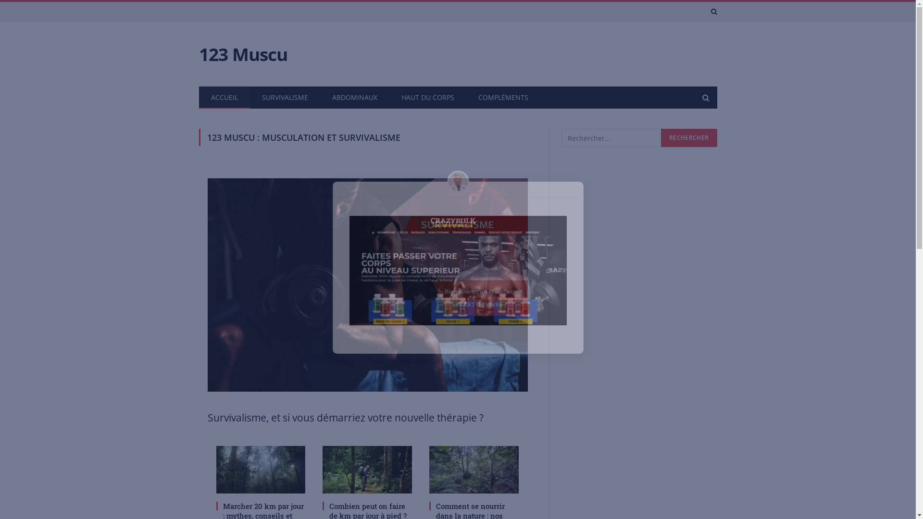 The height and width of the screenshot is (519, 923). I want to click on 123 Muscu, so click(243, 54).